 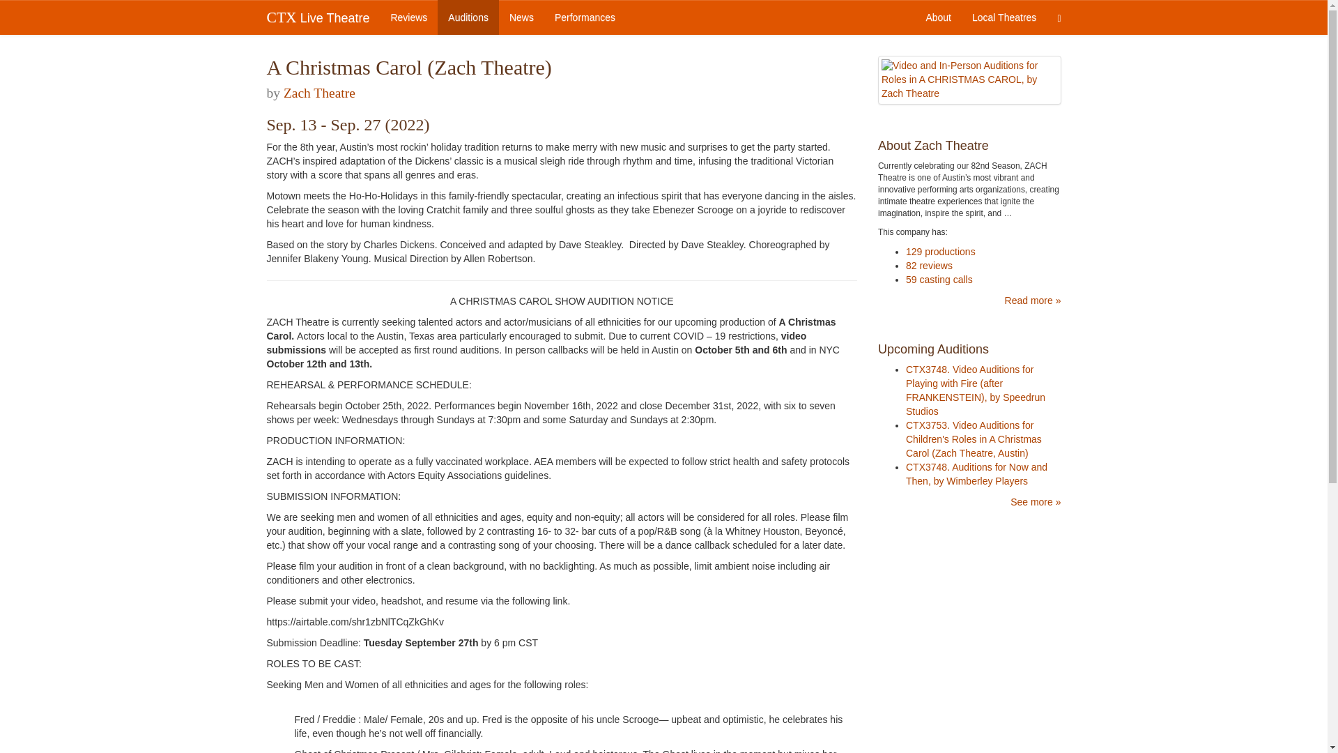 I want to click on 59 casting calls, so click(x=939, y=280).